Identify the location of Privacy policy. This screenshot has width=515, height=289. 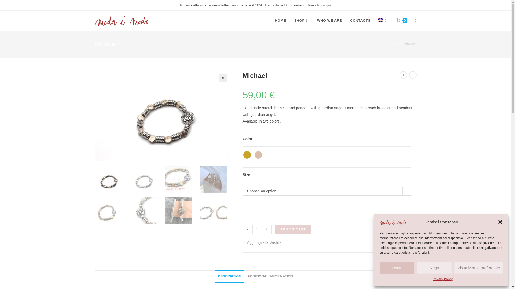
(442, 279).